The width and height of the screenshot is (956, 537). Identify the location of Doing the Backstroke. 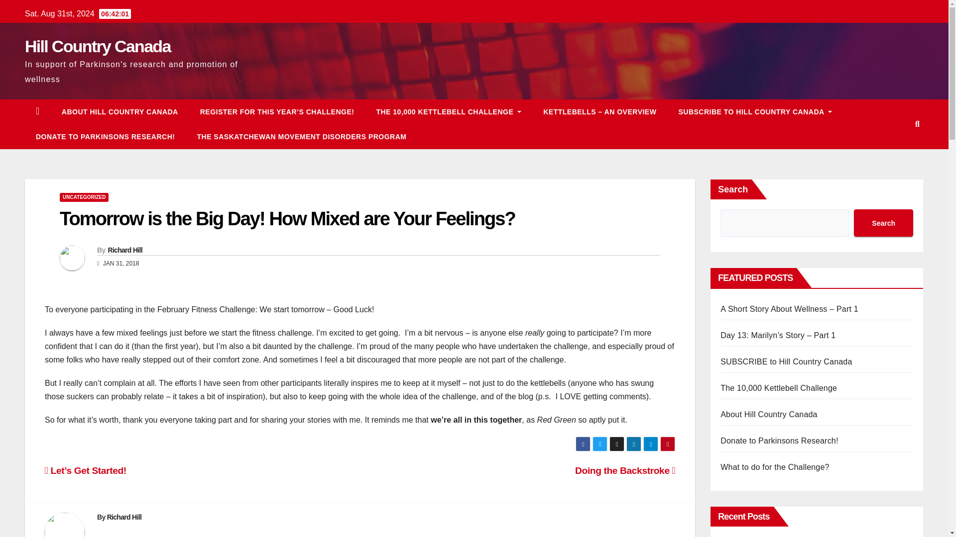
(625, 470).